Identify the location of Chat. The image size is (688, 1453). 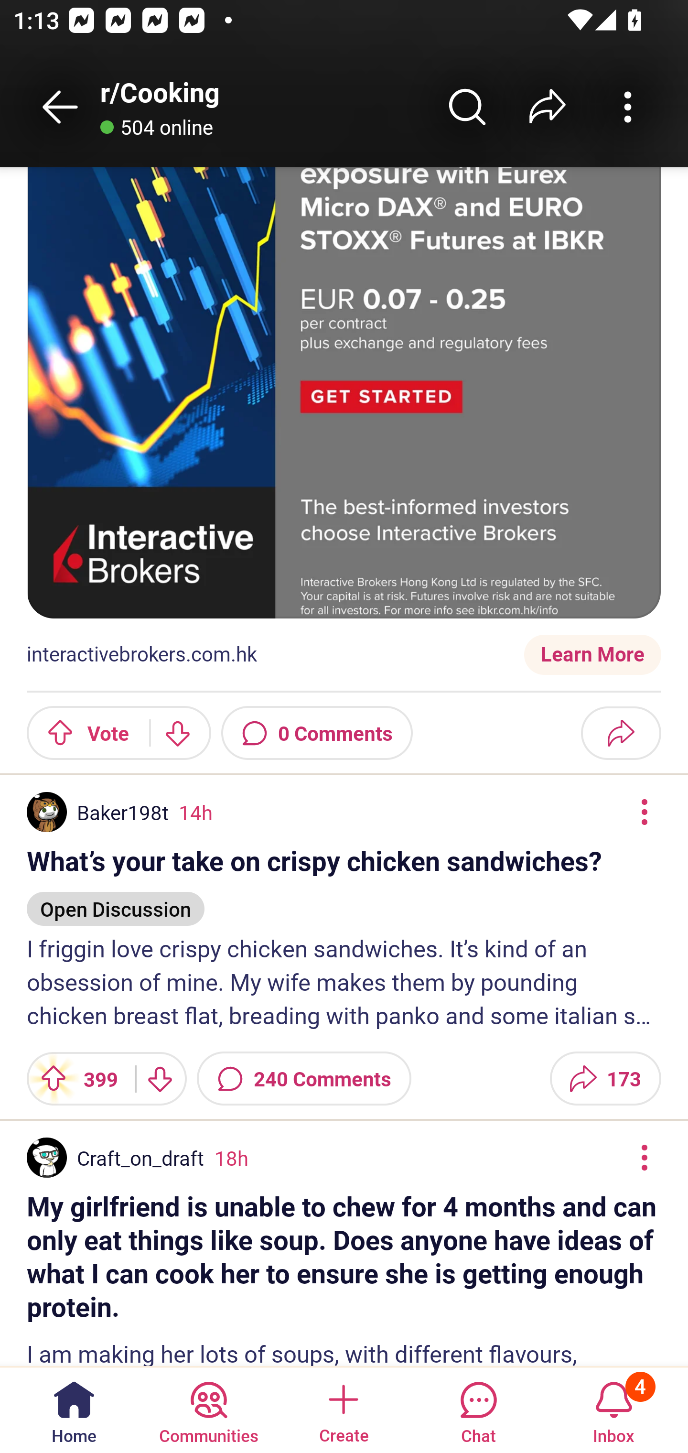
(478, 1409).